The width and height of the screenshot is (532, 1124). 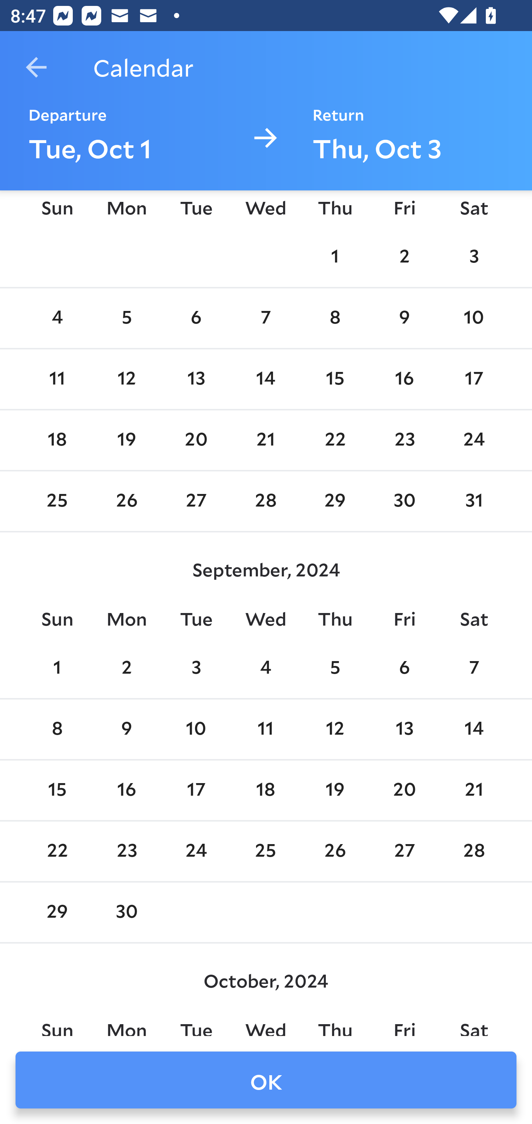 What do you see at coordinates (57, 790) in the screenshot?
I see `15` at bounding box center [57, 790].